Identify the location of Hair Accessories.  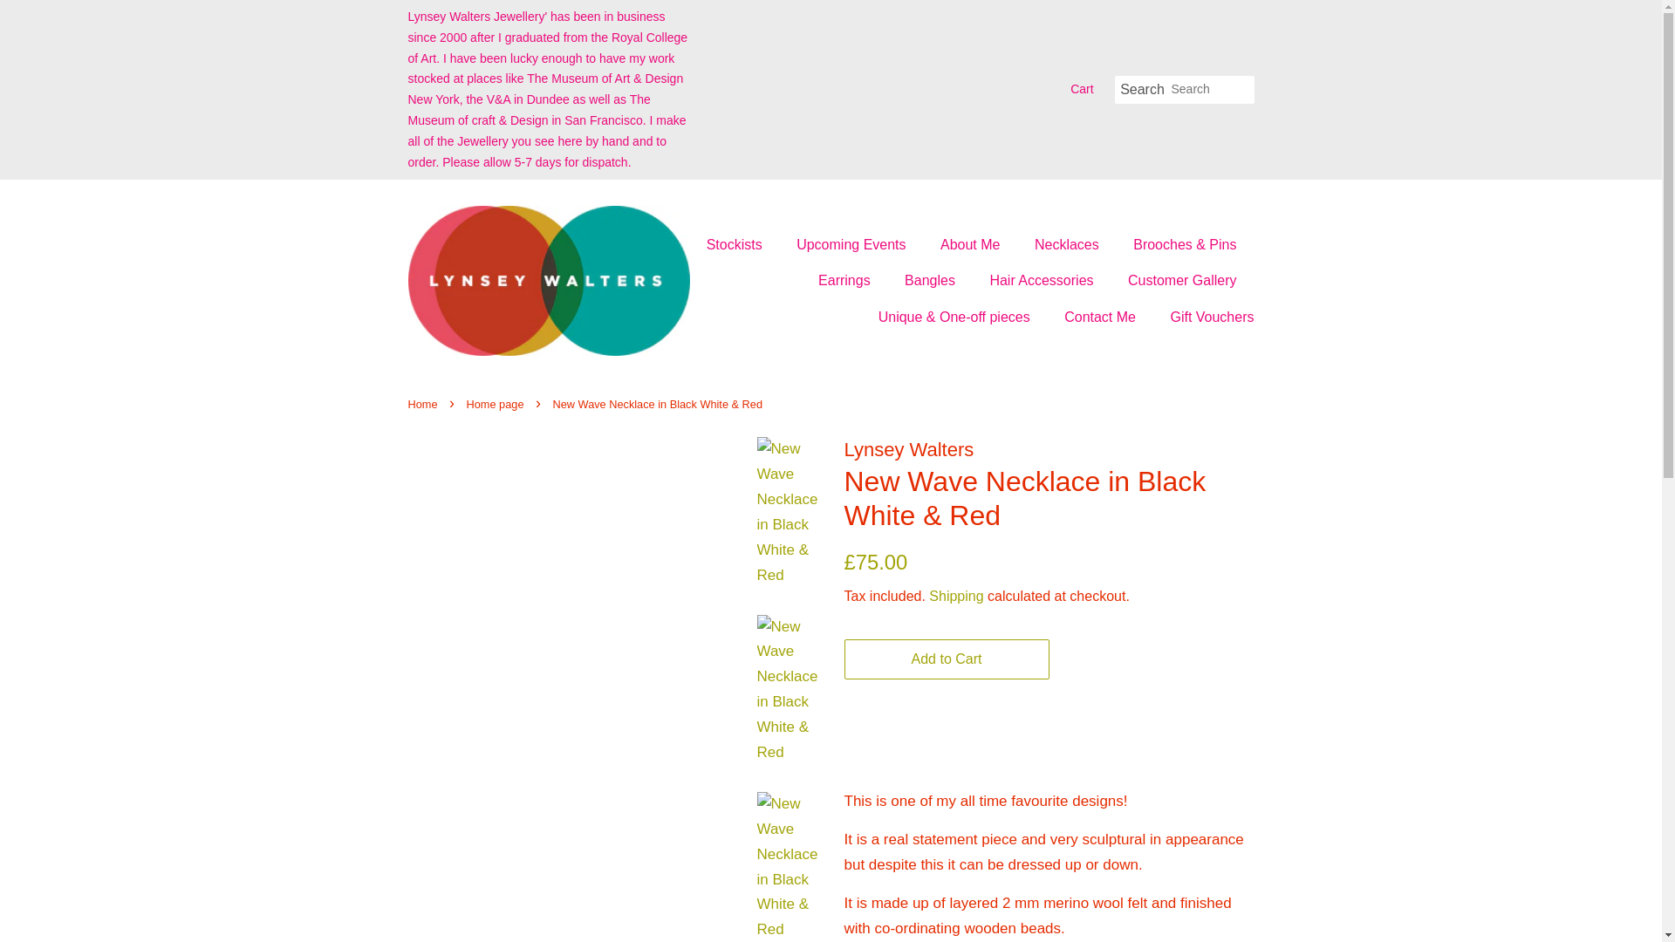
(1043, 281).